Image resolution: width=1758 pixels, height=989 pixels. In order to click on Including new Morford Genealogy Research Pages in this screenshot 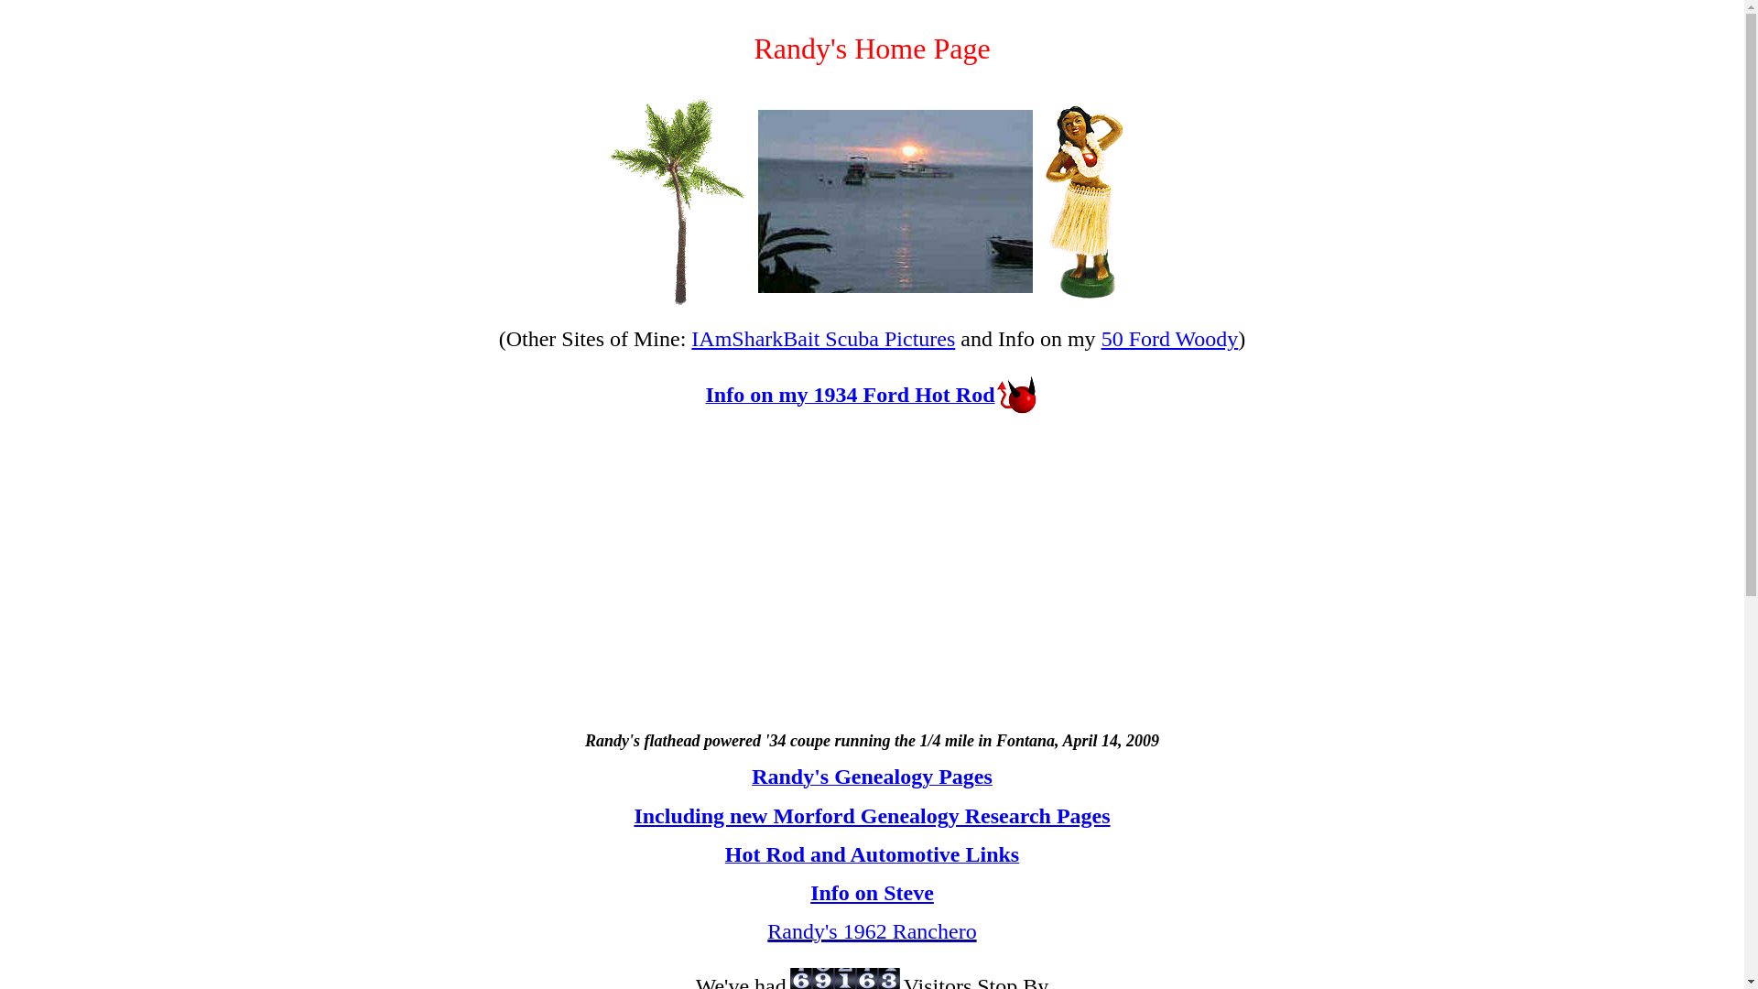, I will do `click(871, 815)`.